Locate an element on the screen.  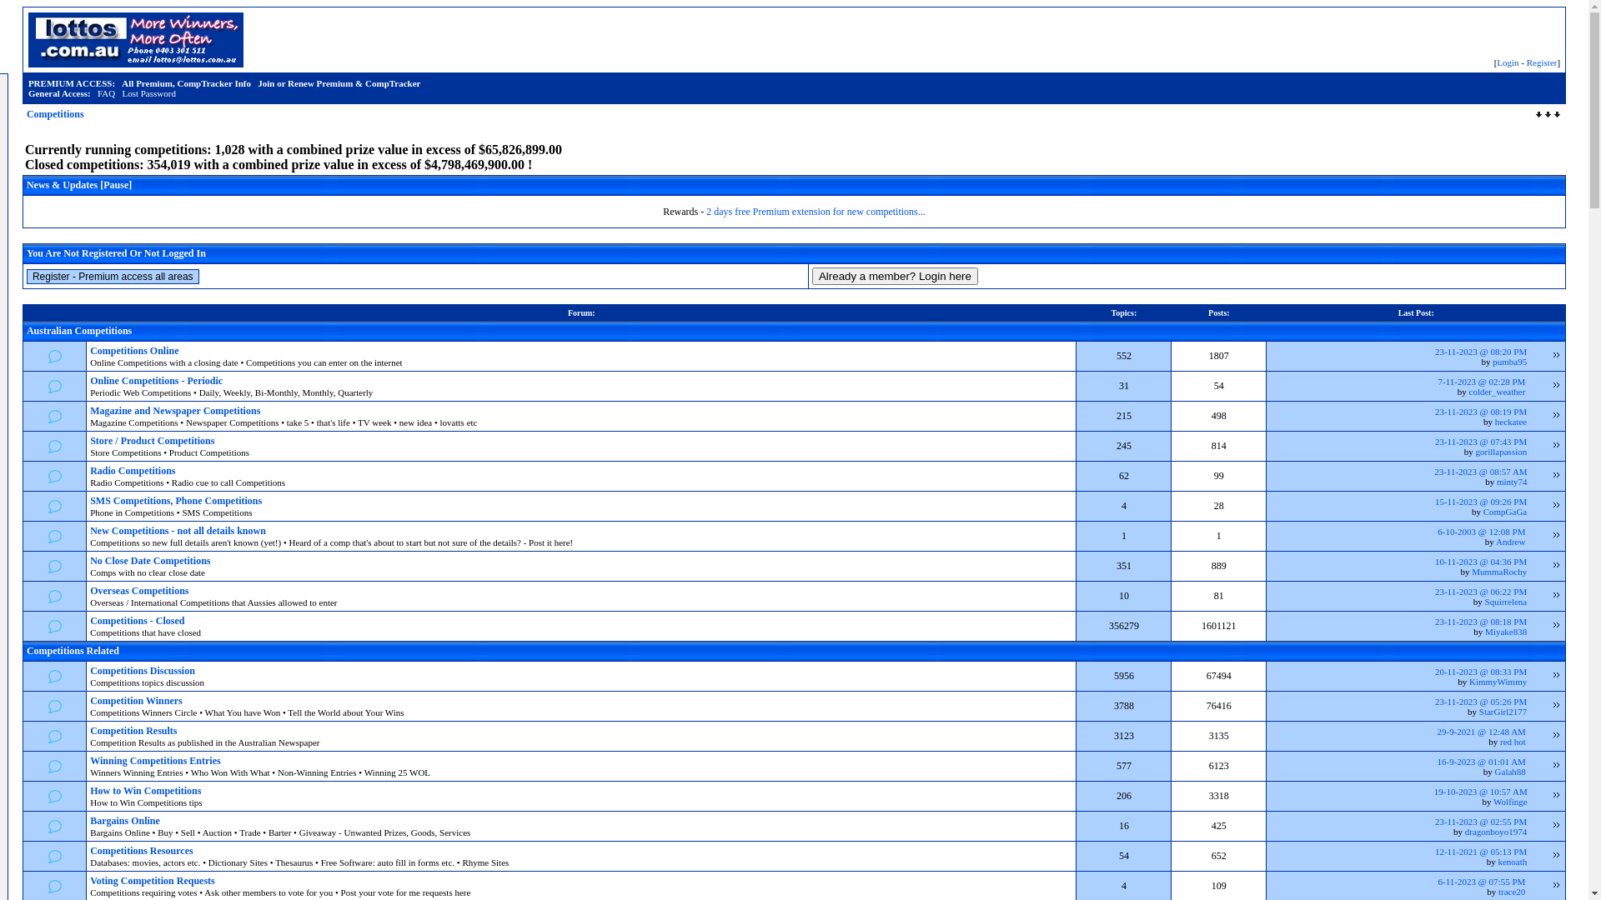
Bargains Online is located at coordinates (125, 821).